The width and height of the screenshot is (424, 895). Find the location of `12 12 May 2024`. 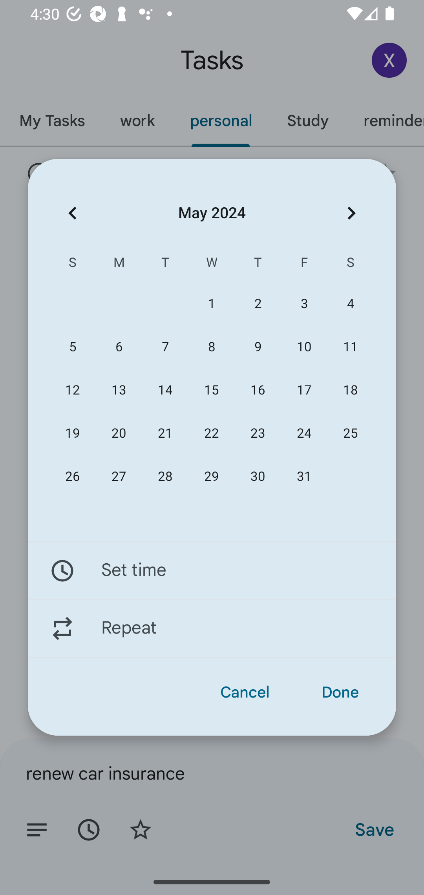

12 12 May 2024 is located at coordinates (73, 390).